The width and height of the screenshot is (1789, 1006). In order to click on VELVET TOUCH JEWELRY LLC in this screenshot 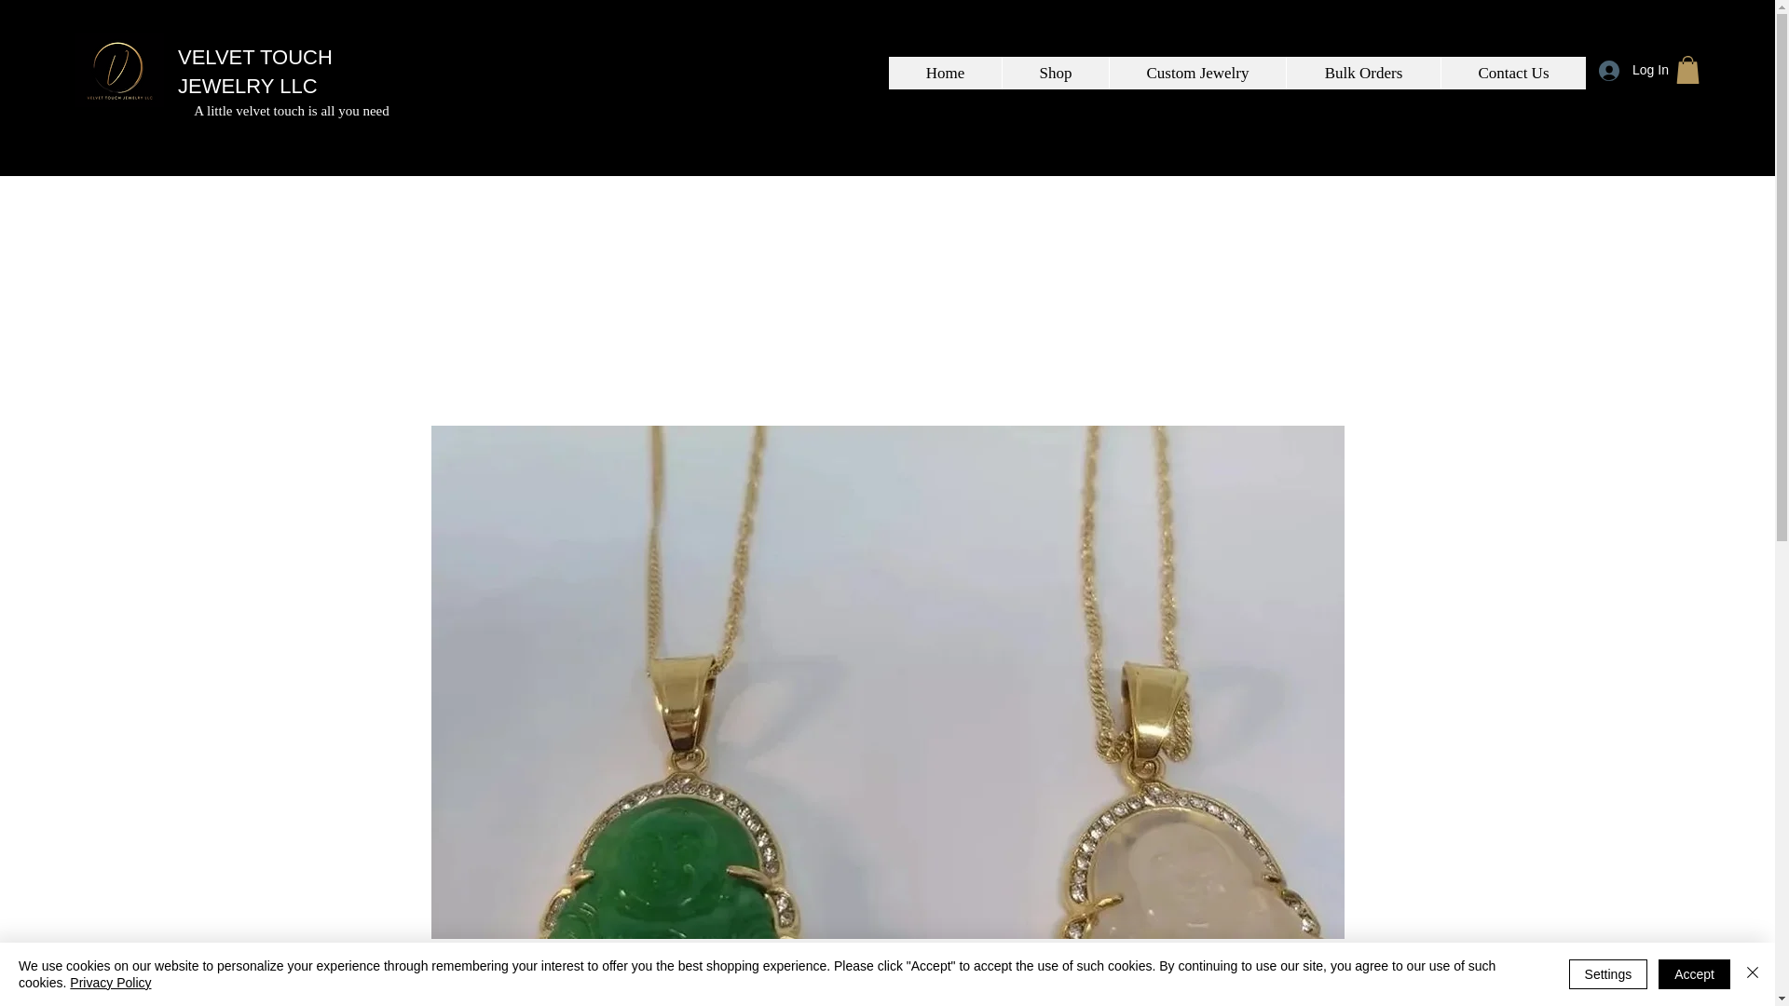, I will do `click(255, 71)`.